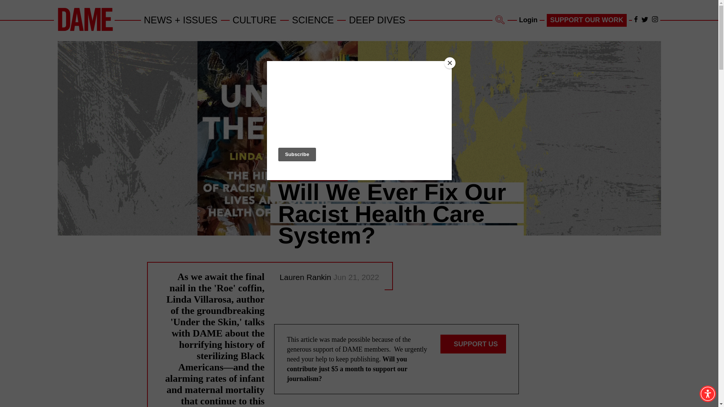 The image size is (724, 407). I want to click on SCIENCE, so click(313, 20).